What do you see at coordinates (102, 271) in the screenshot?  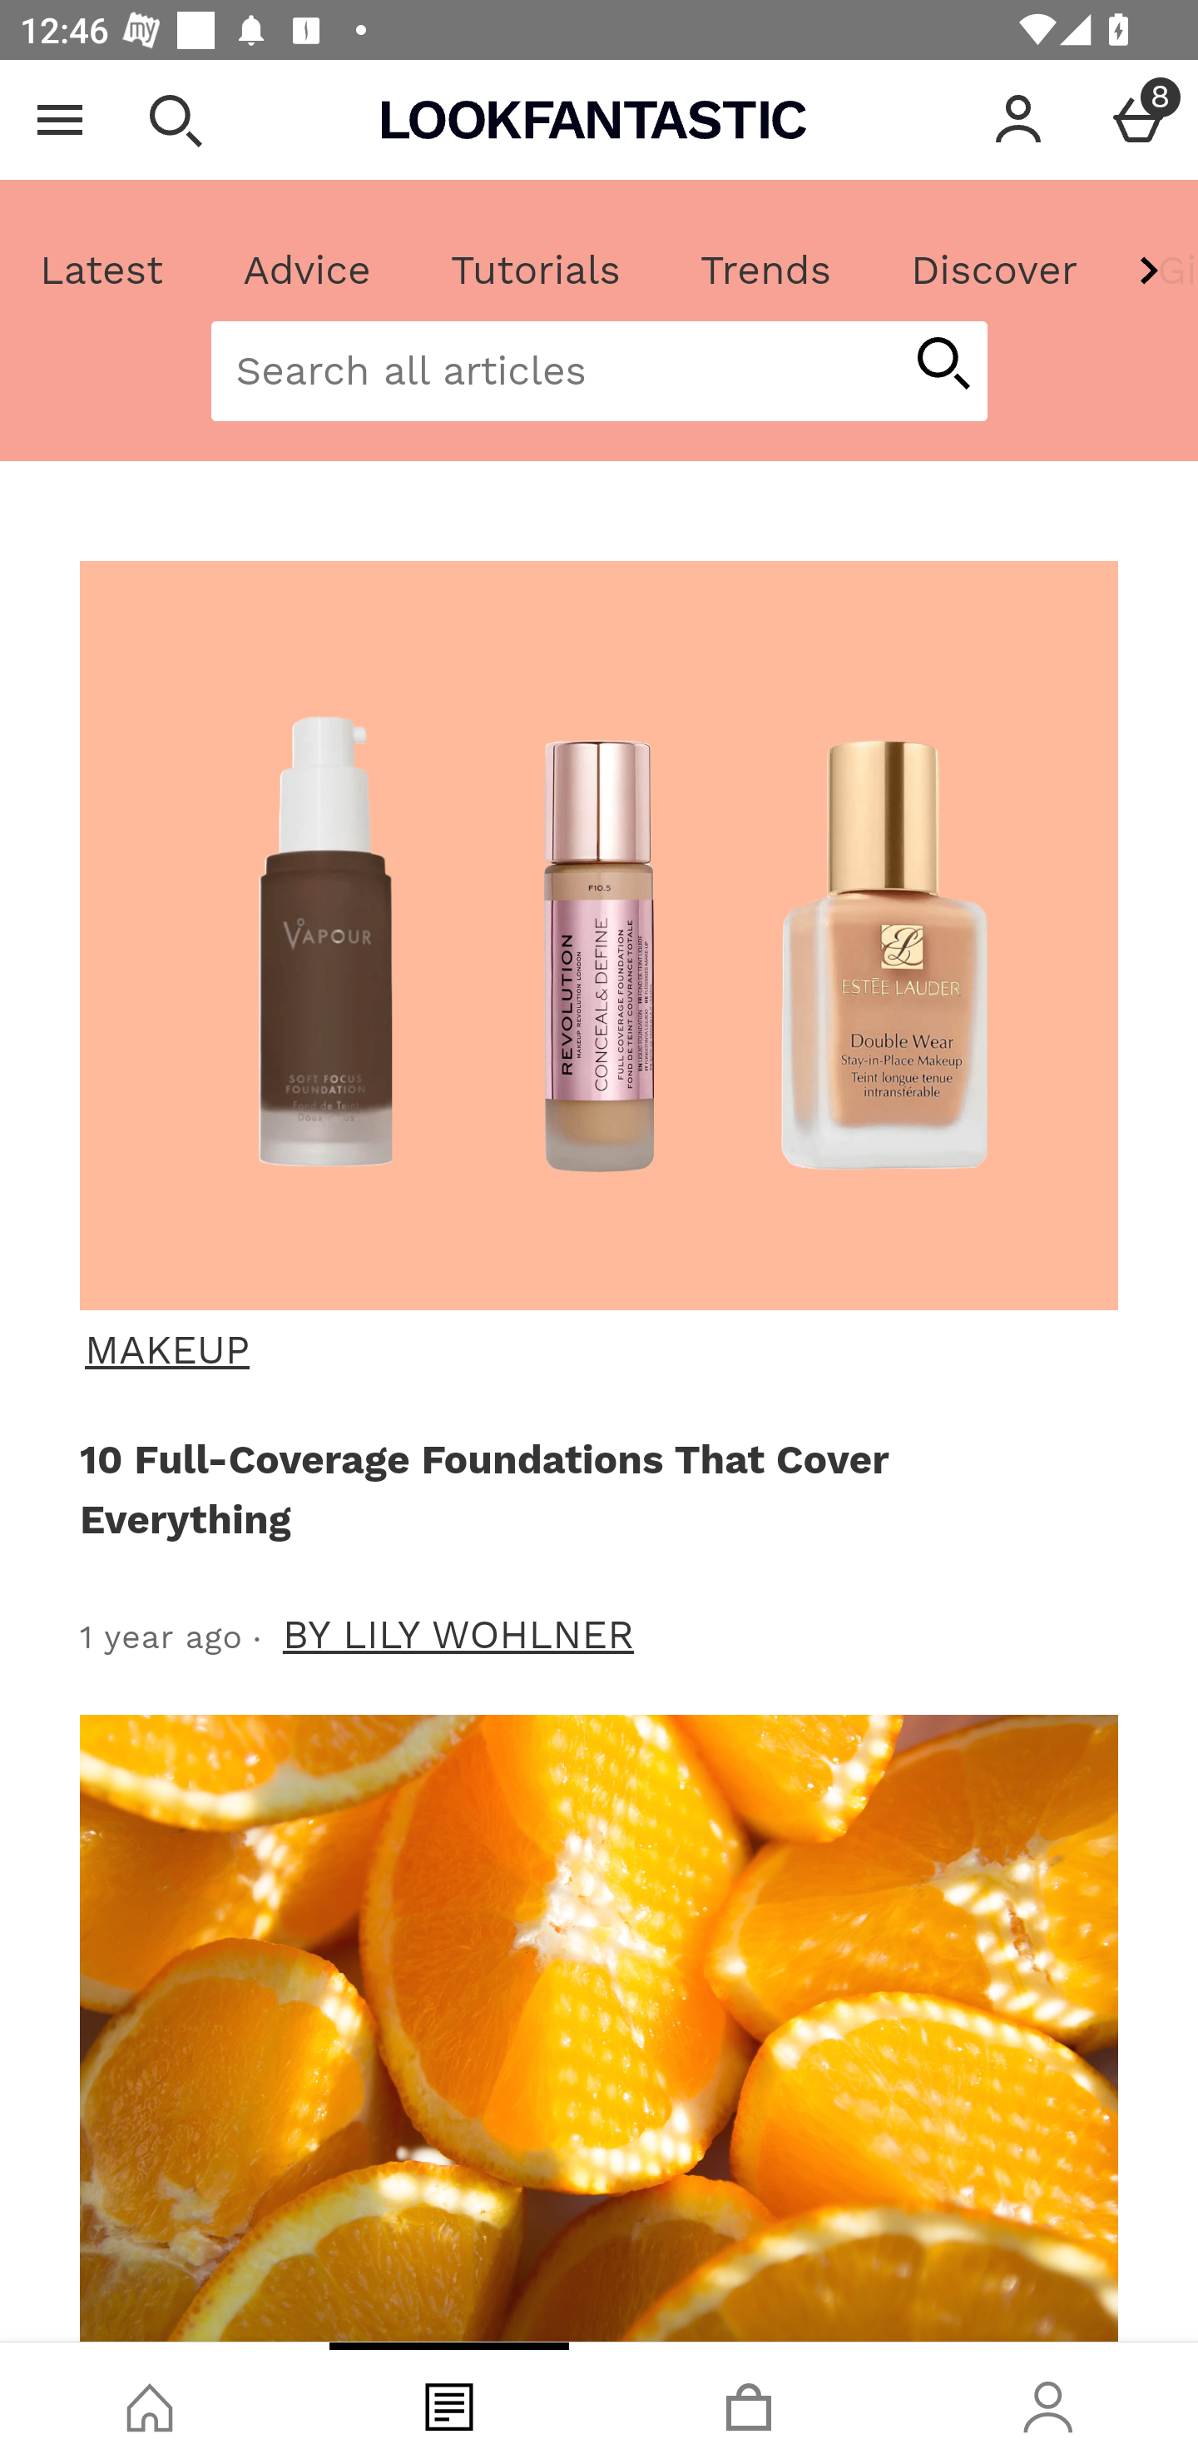 I see `Latest` at bounding box center [102, 271].